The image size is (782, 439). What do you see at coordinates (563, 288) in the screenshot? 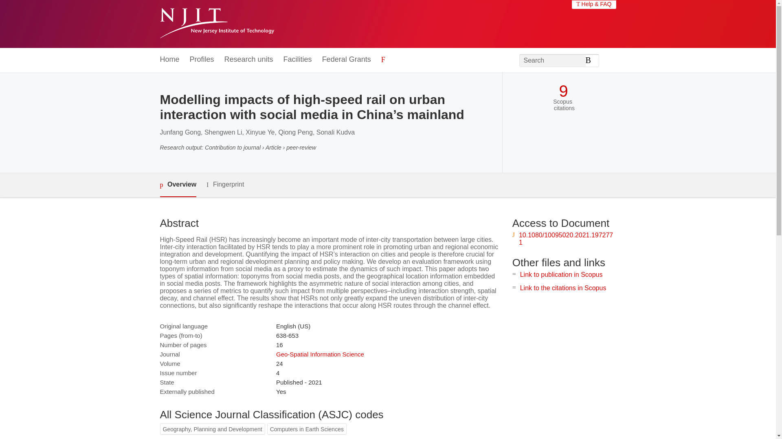
I see `Link to the citations in Scopus` at bounding box center [563, 288].